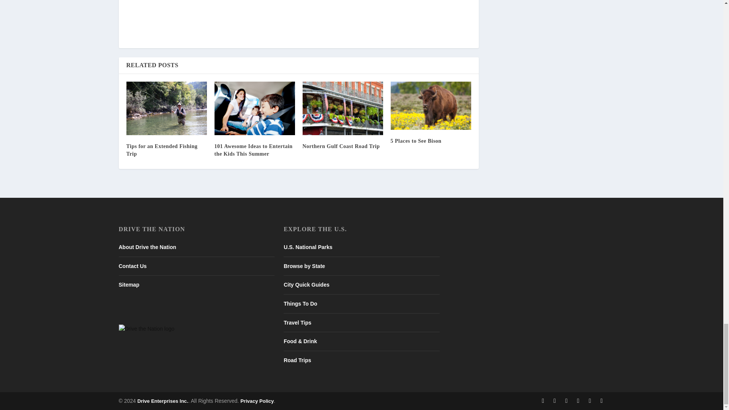  I want to click on 101 Awesome Ideas to Entertain the Kids This Summer, so click(254, 108).